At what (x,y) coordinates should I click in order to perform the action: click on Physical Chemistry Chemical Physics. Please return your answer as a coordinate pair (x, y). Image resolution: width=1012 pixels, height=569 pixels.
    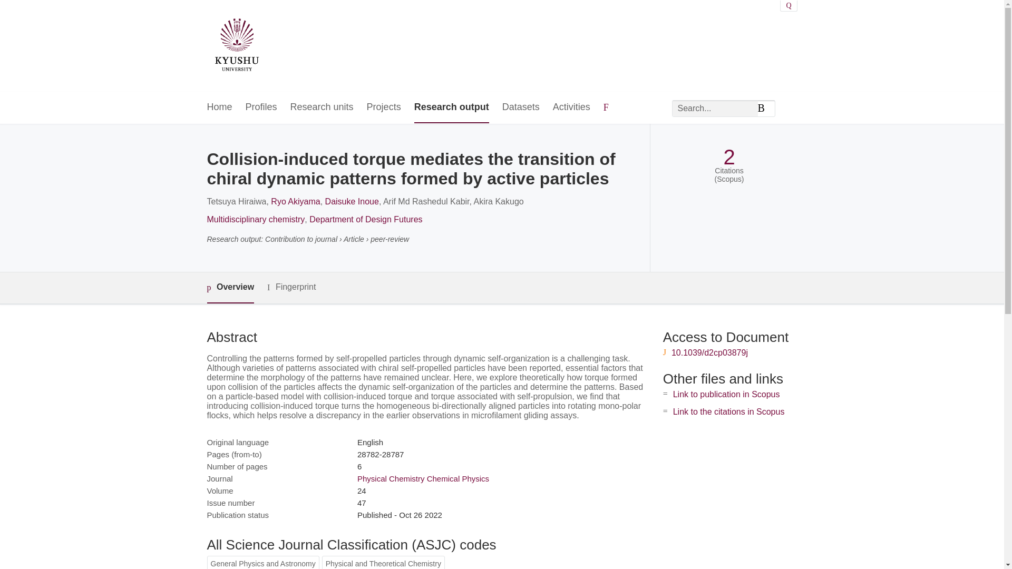
    Looking at the image, I should click on (423, 478).